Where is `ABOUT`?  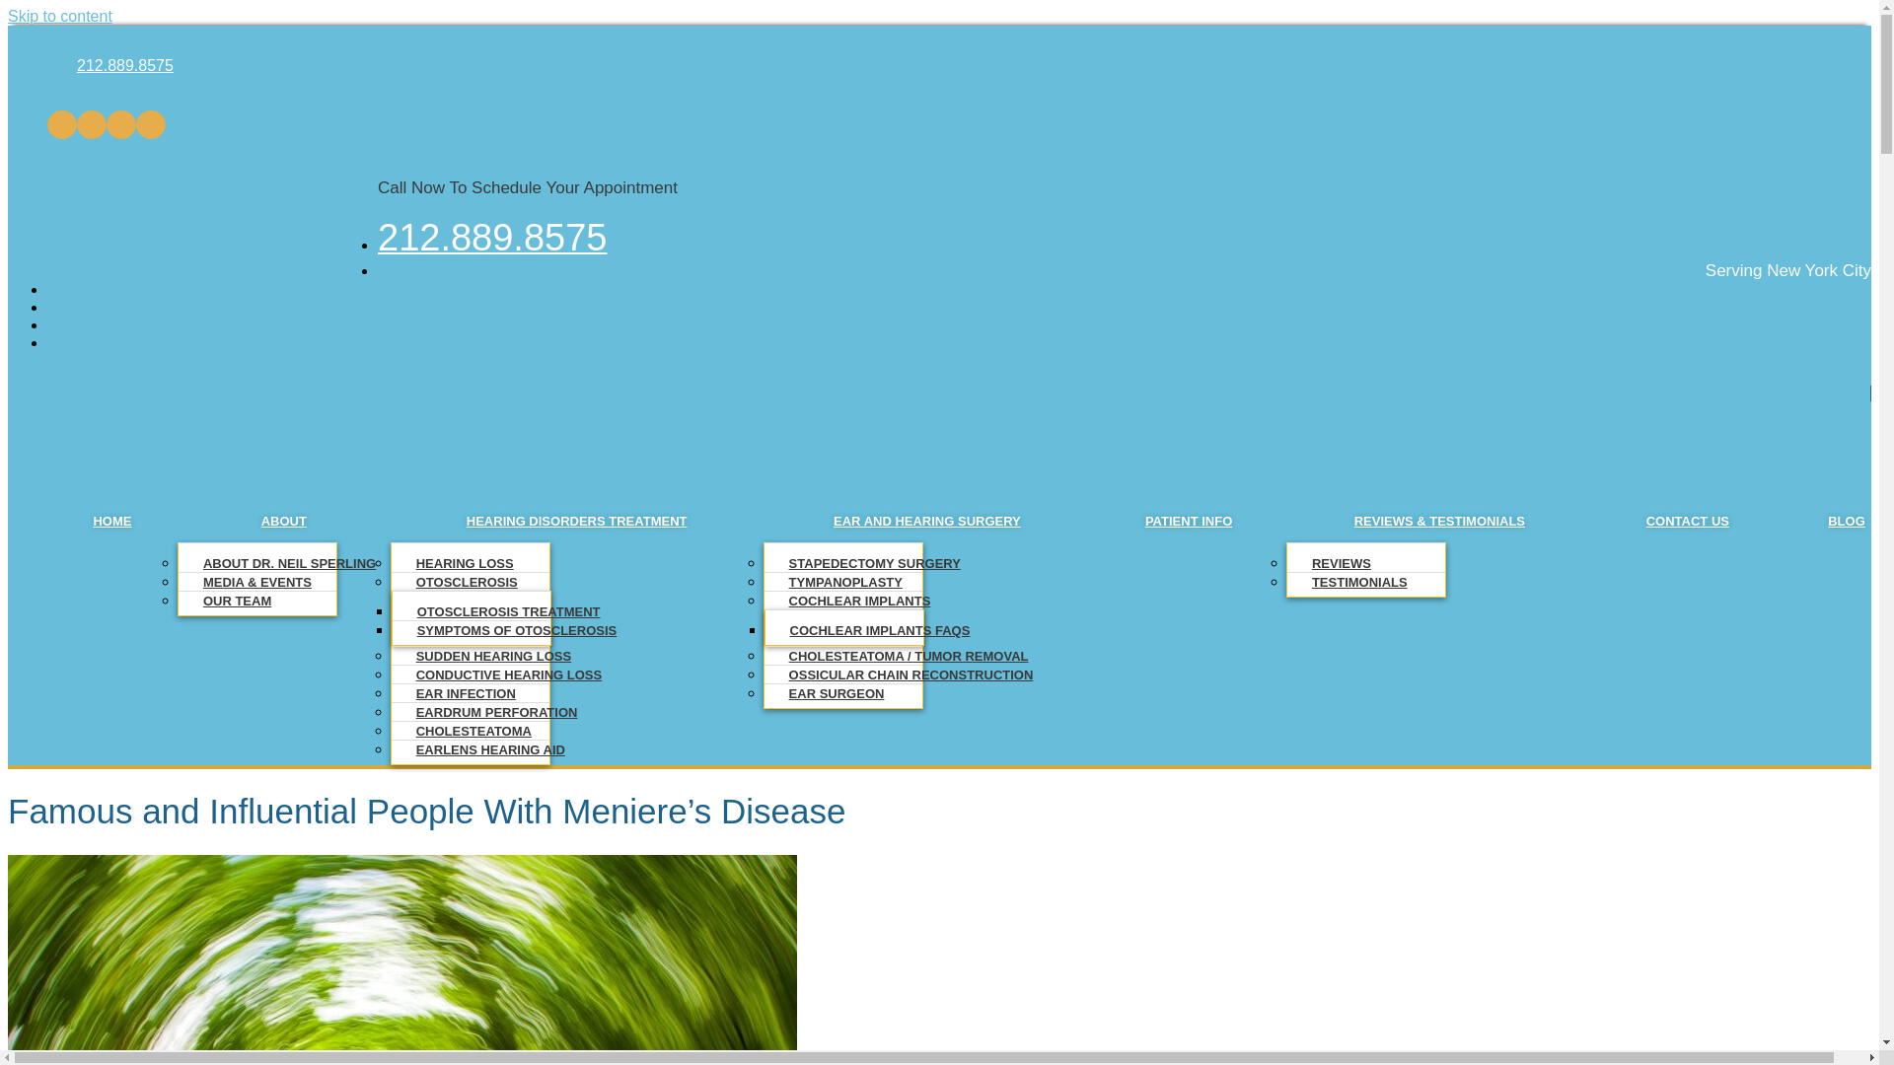 ABOUT is located at coordinates (284, 521).